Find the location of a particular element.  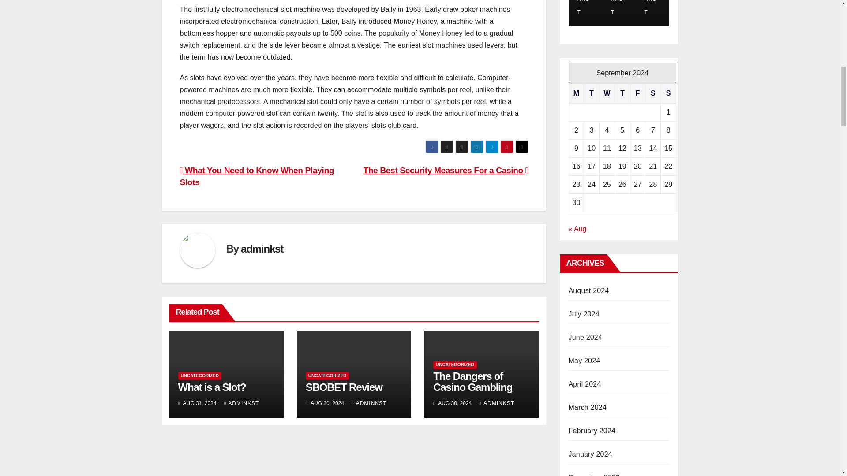

The Dangers of Casino Gambling is located at coordinates (472, 382).